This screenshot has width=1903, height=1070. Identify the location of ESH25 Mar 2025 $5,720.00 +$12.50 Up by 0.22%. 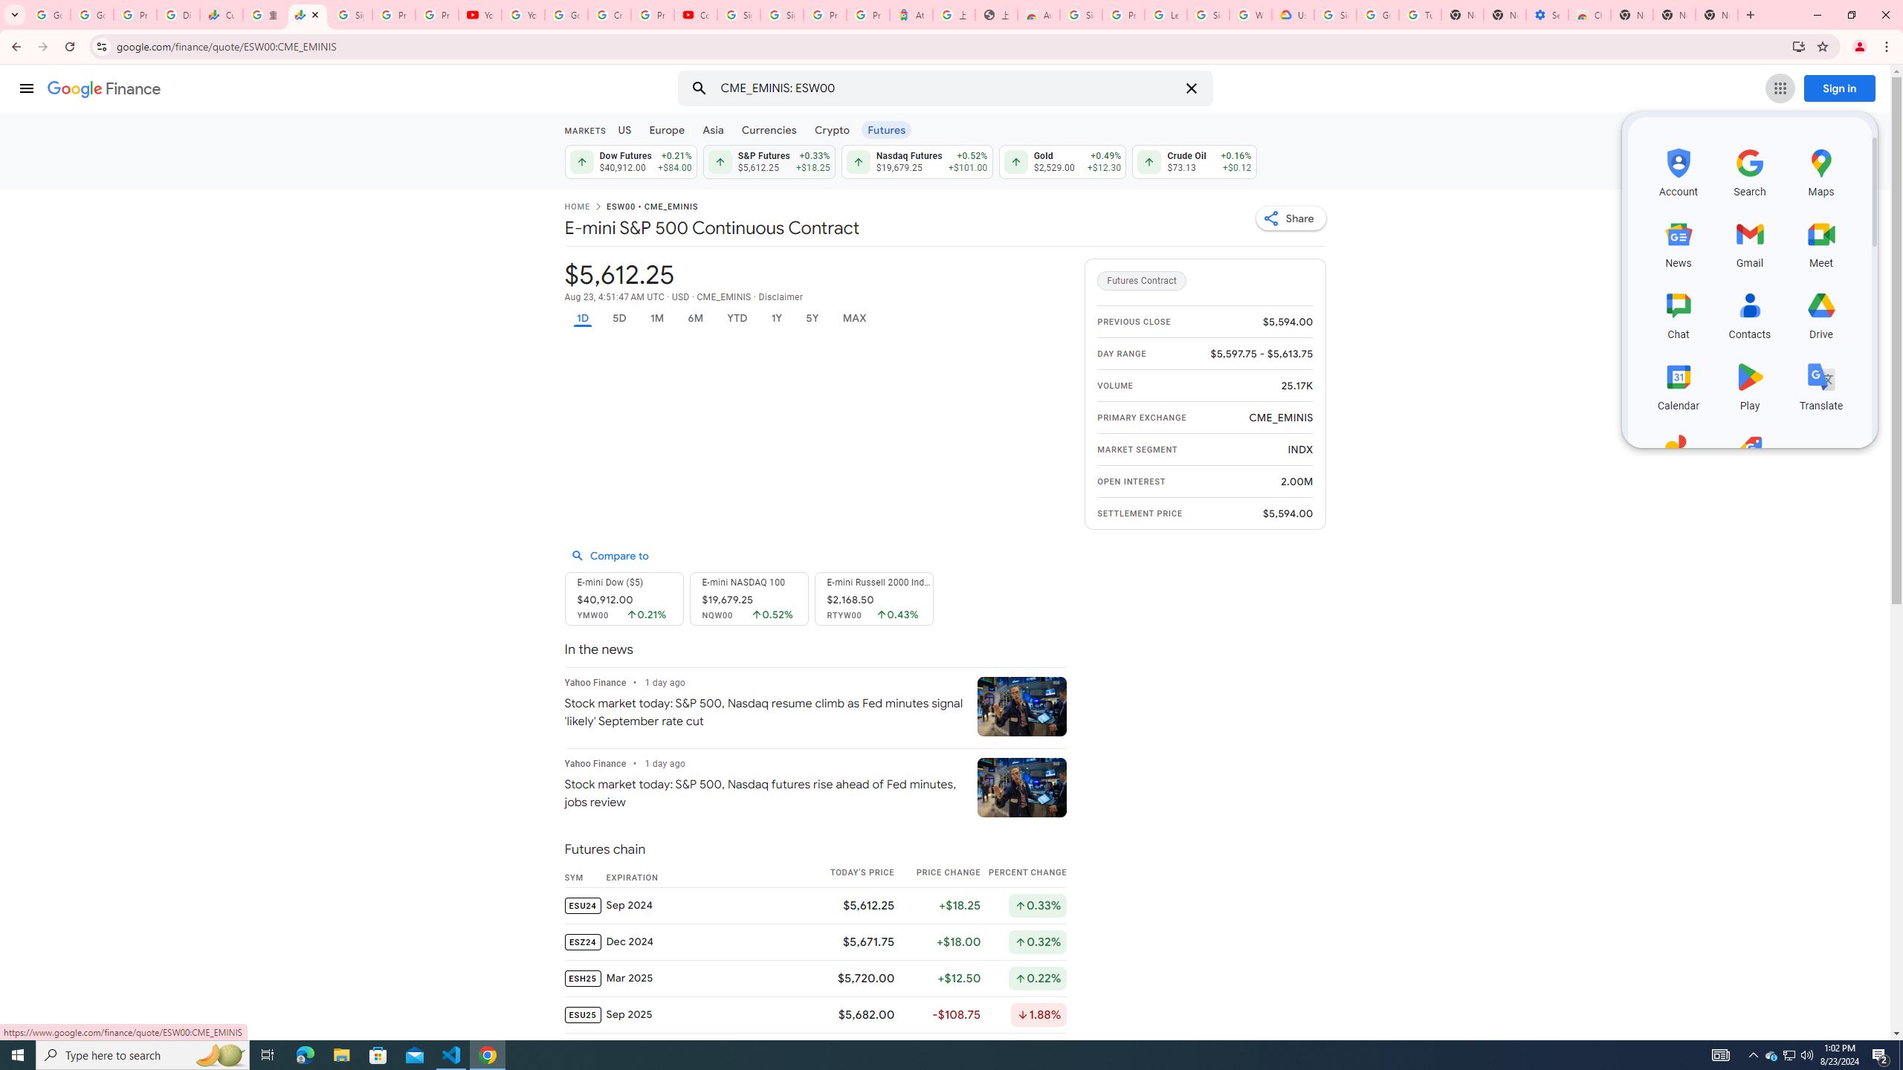
(815, 978).